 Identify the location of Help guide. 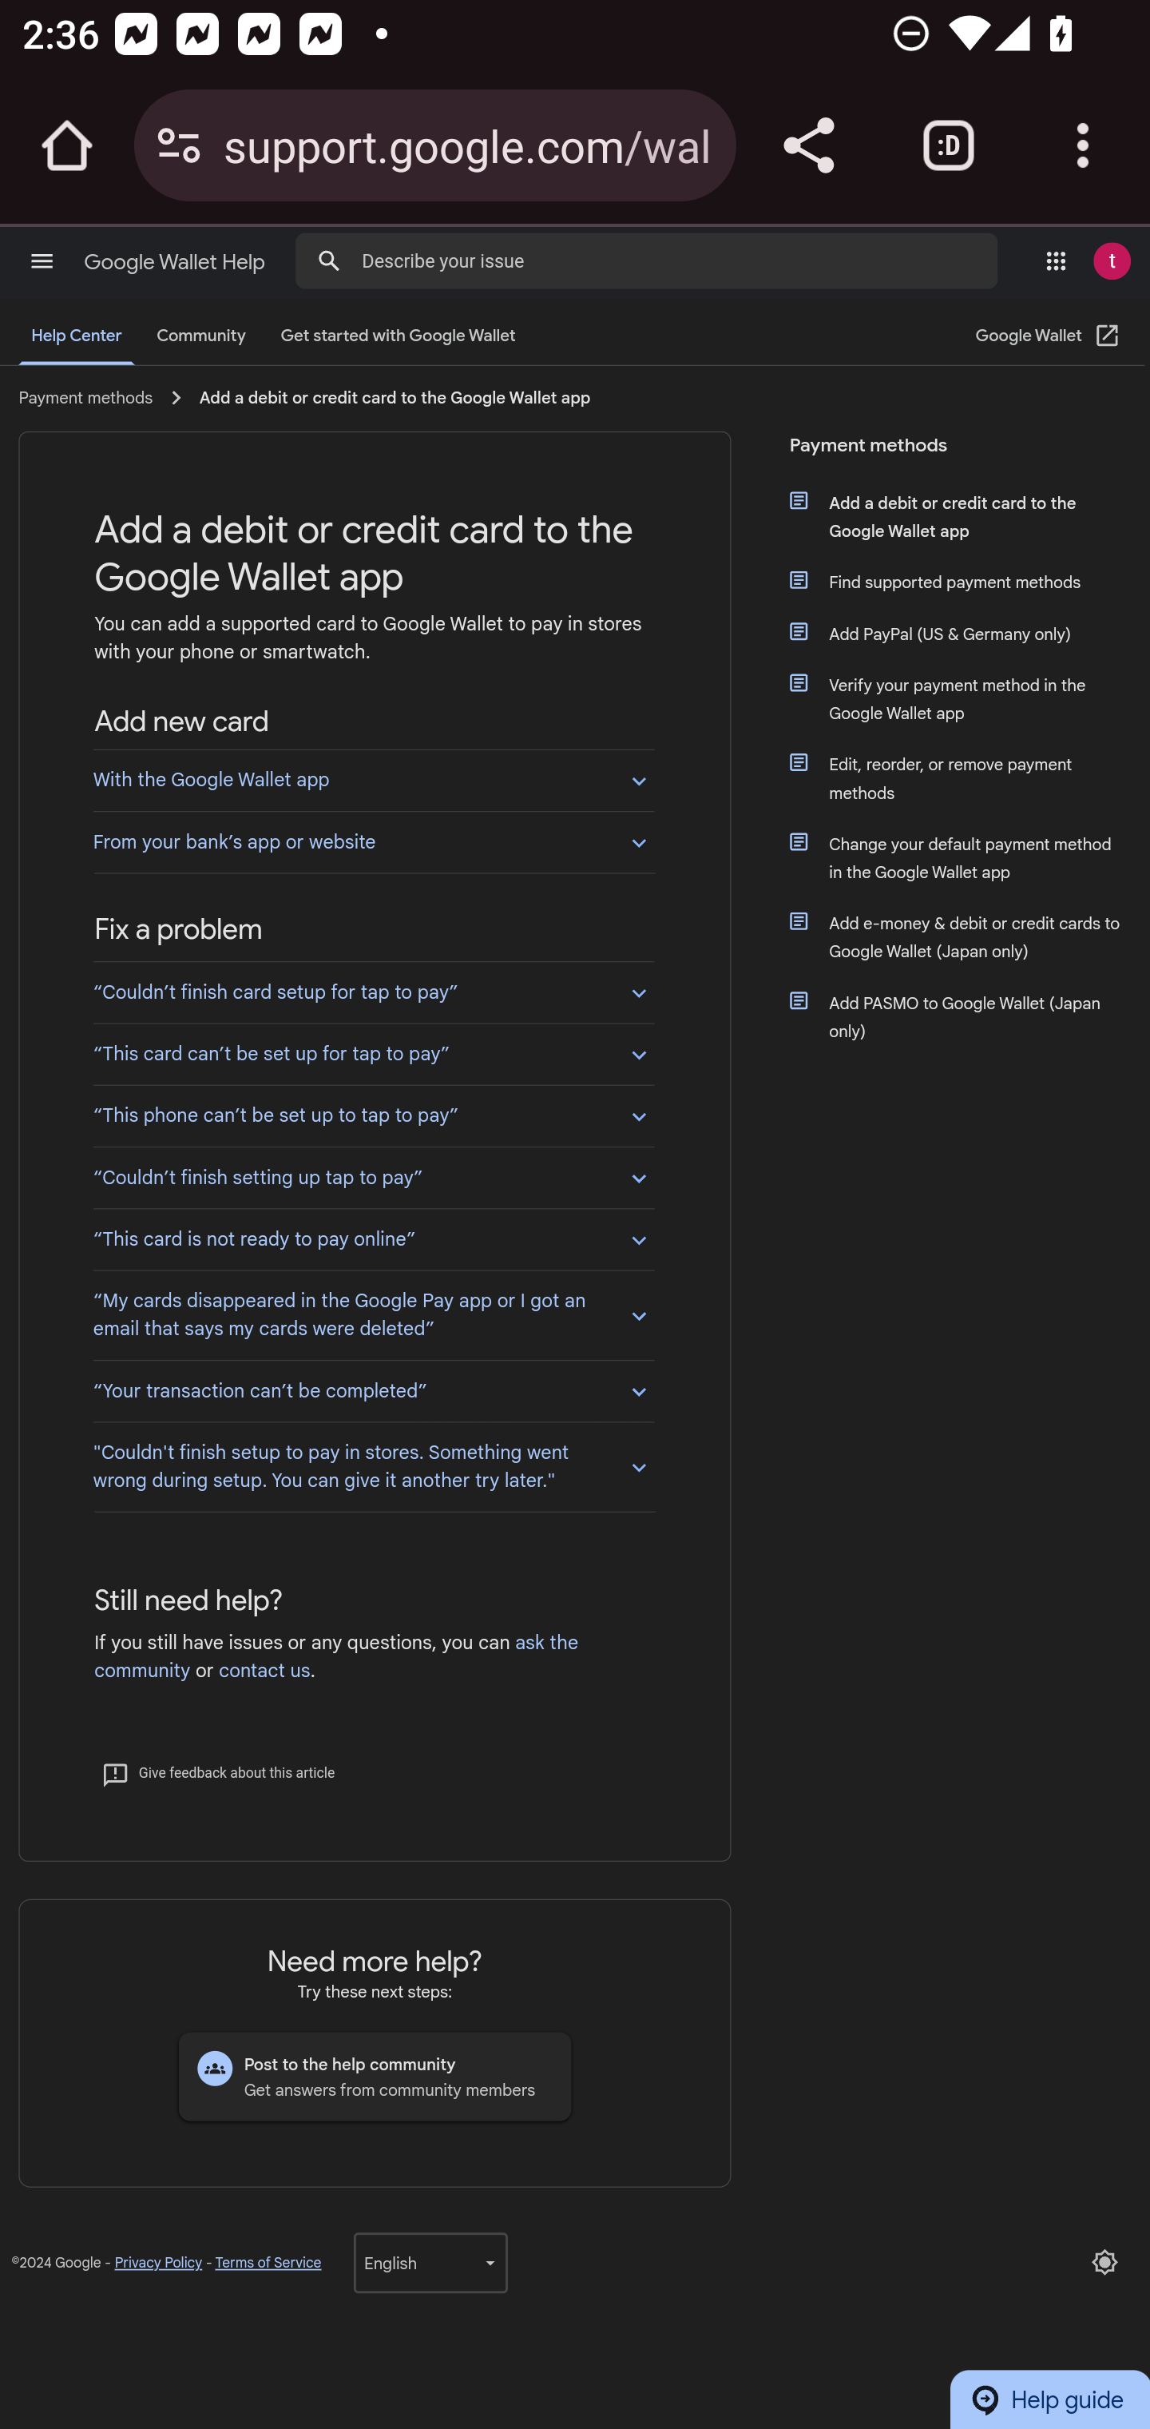
(1049, 2399).